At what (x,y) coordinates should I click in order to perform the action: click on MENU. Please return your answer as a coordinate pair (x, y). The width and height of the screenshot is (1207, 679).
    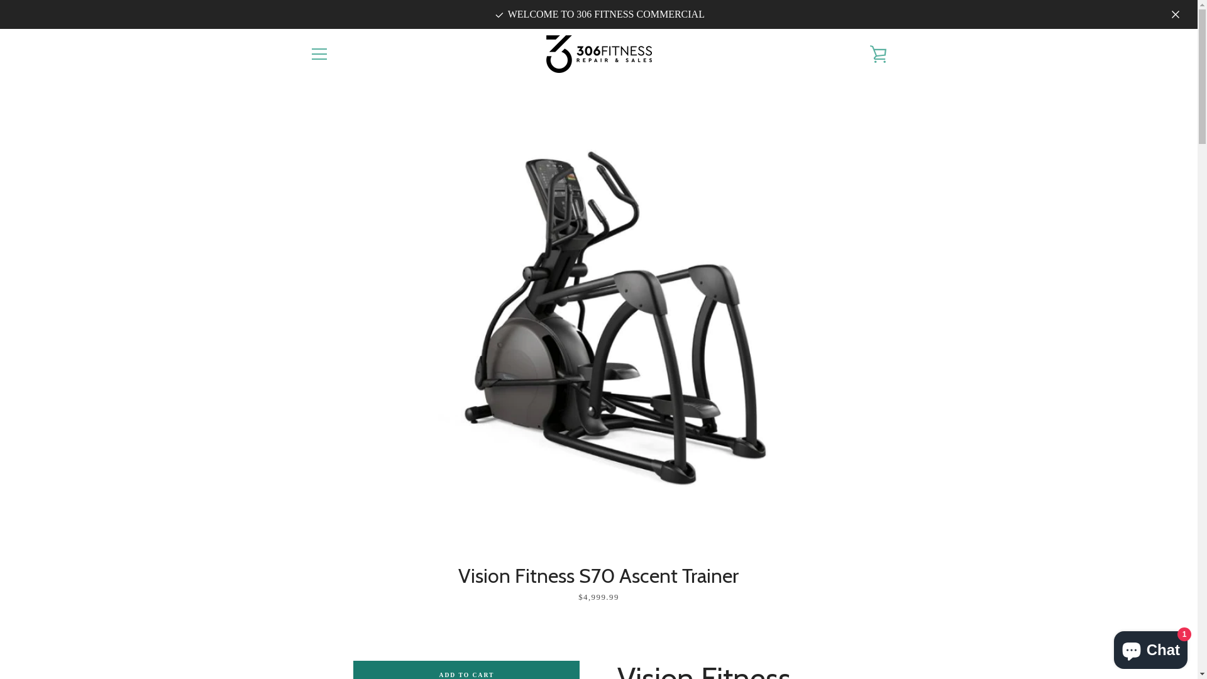
    Looking at the image, I should click on (319, 54).